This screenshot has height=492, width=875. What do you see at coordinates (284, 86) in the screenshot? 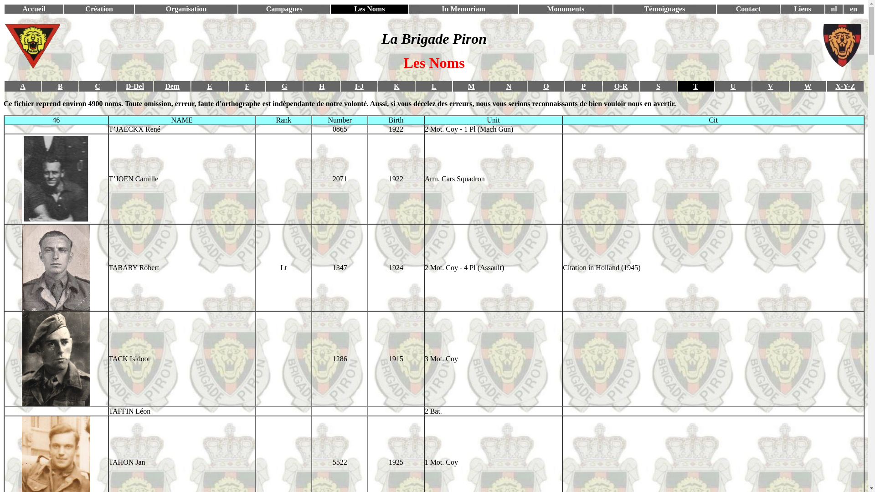
I see `G` at bounding box center [284, 86].